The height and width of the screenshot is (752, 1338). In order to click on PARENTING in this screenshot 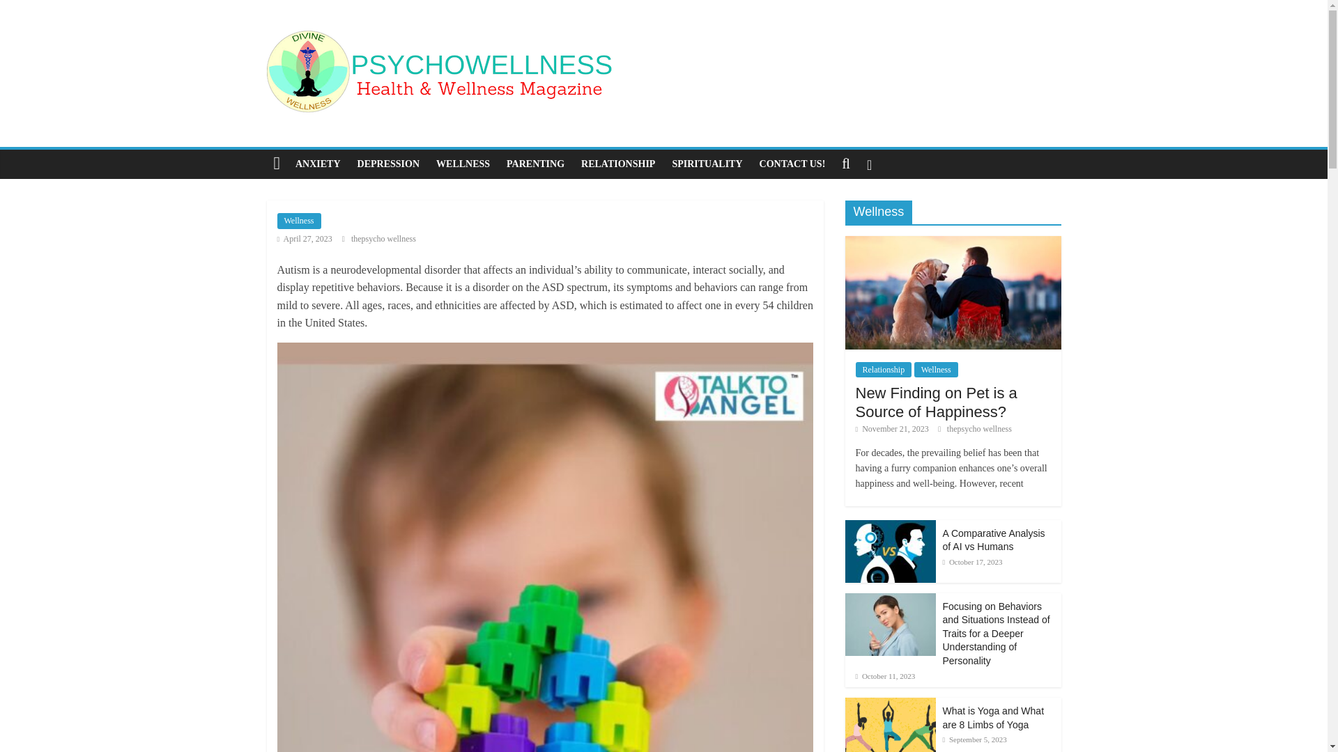, I will do `click(535, 164)`.